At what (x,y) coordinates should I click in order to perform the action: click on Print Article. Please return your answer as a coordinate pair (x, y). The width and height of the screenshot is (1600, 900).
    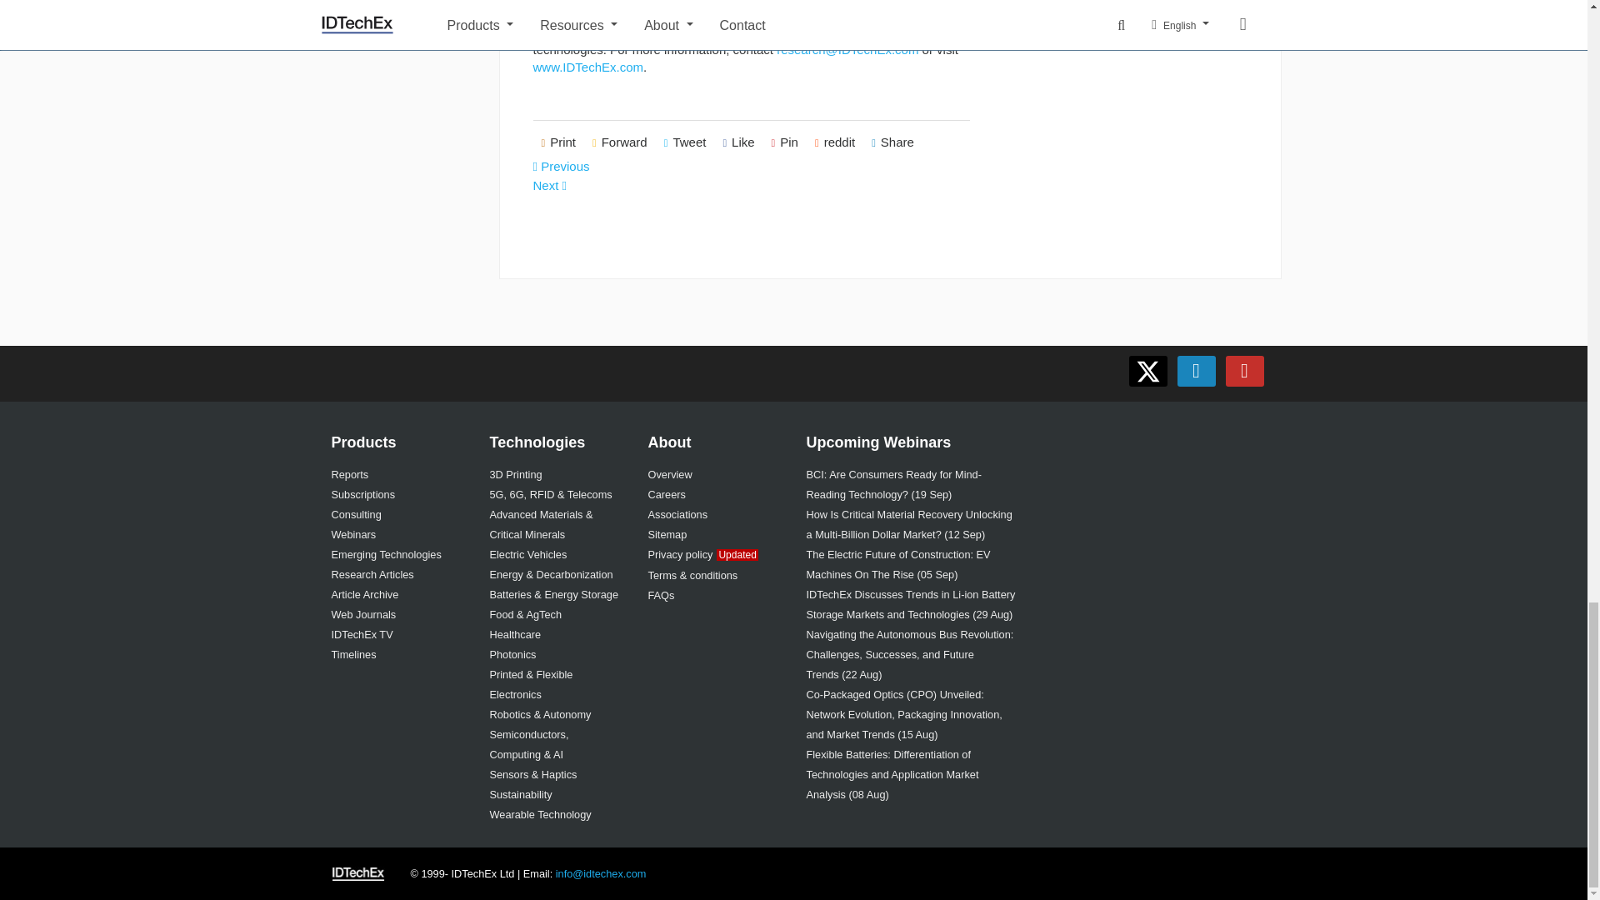
    Looking at the image, I should click on (558, 142).